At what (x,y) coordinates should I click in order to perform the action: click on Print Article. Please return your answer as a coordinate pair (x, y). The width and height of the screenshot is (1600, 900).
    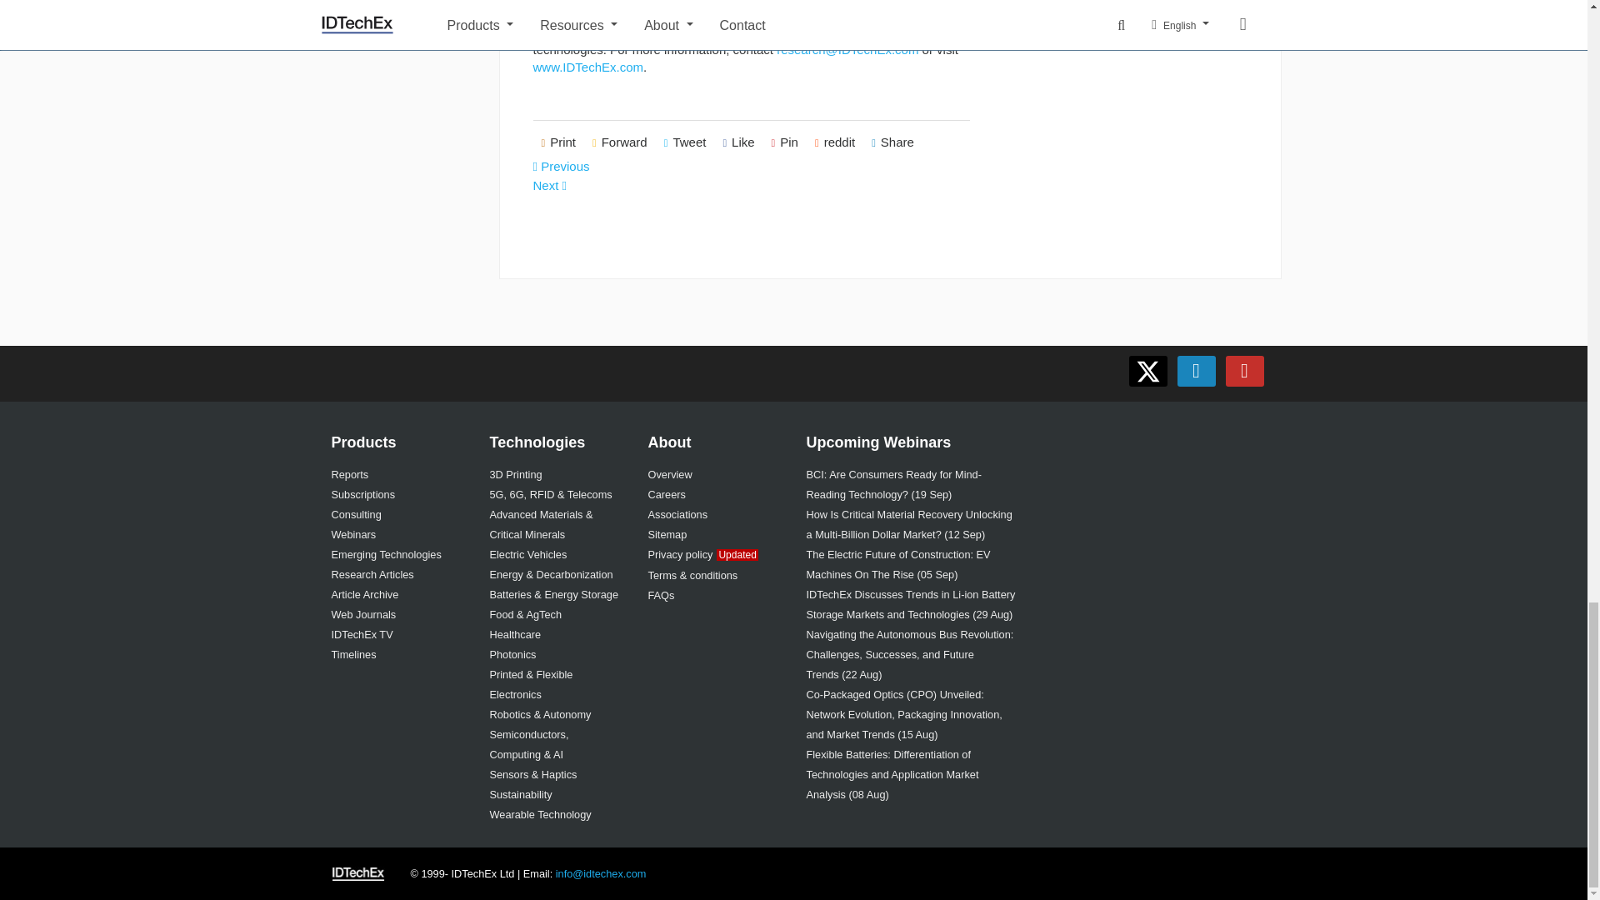
    Looking at the image, I should click on (558, 142).